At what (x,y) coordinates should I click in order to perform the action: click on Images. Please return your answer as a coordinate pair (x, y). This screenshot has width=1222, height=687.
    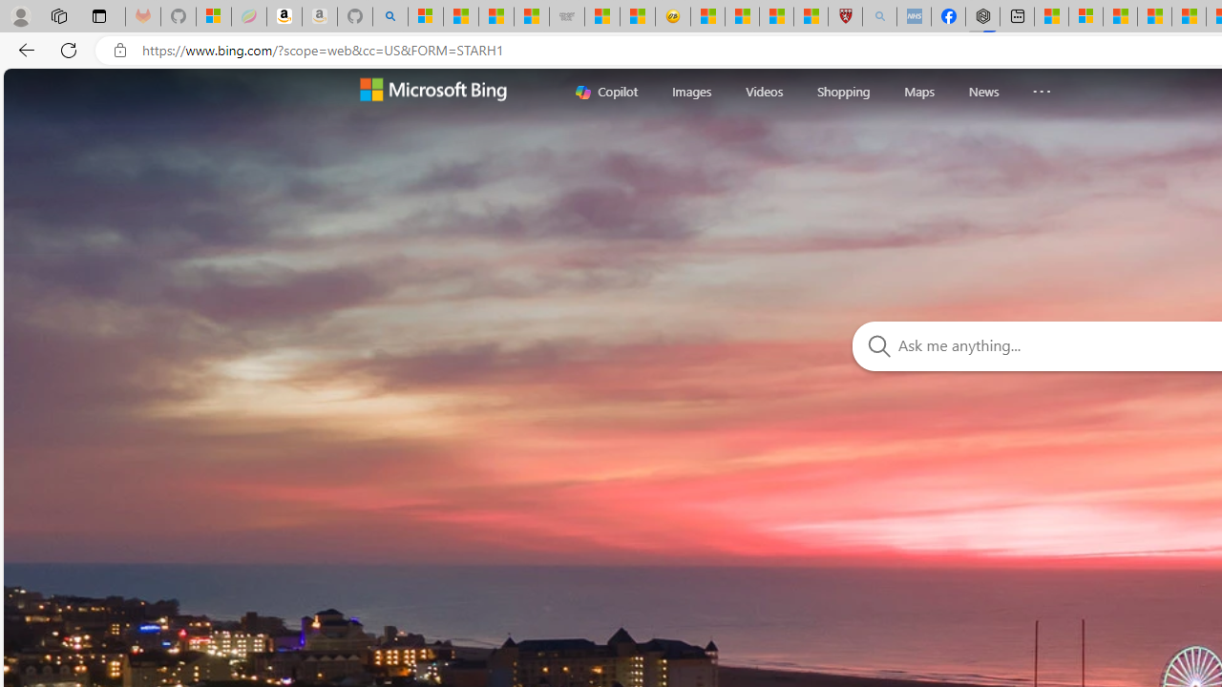
    Looking at the image, I should click on (692, 92).